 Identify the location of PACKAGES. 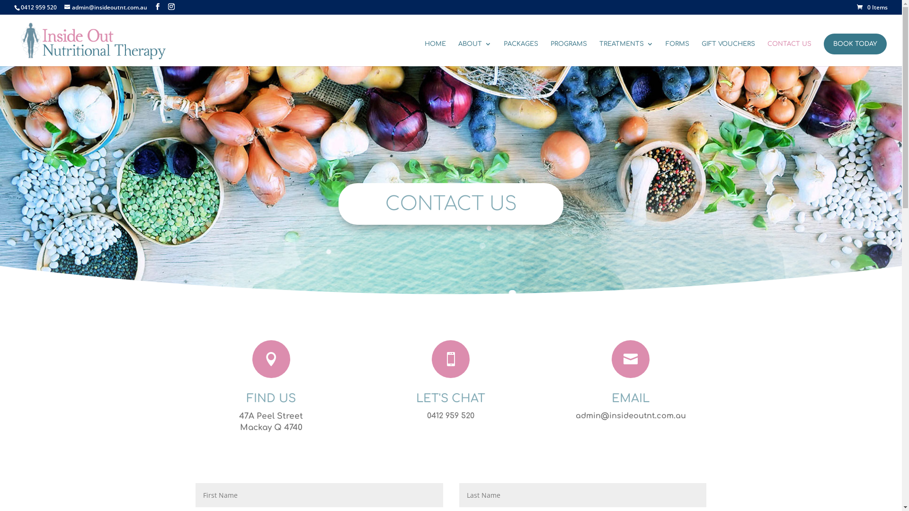
(521, 53).